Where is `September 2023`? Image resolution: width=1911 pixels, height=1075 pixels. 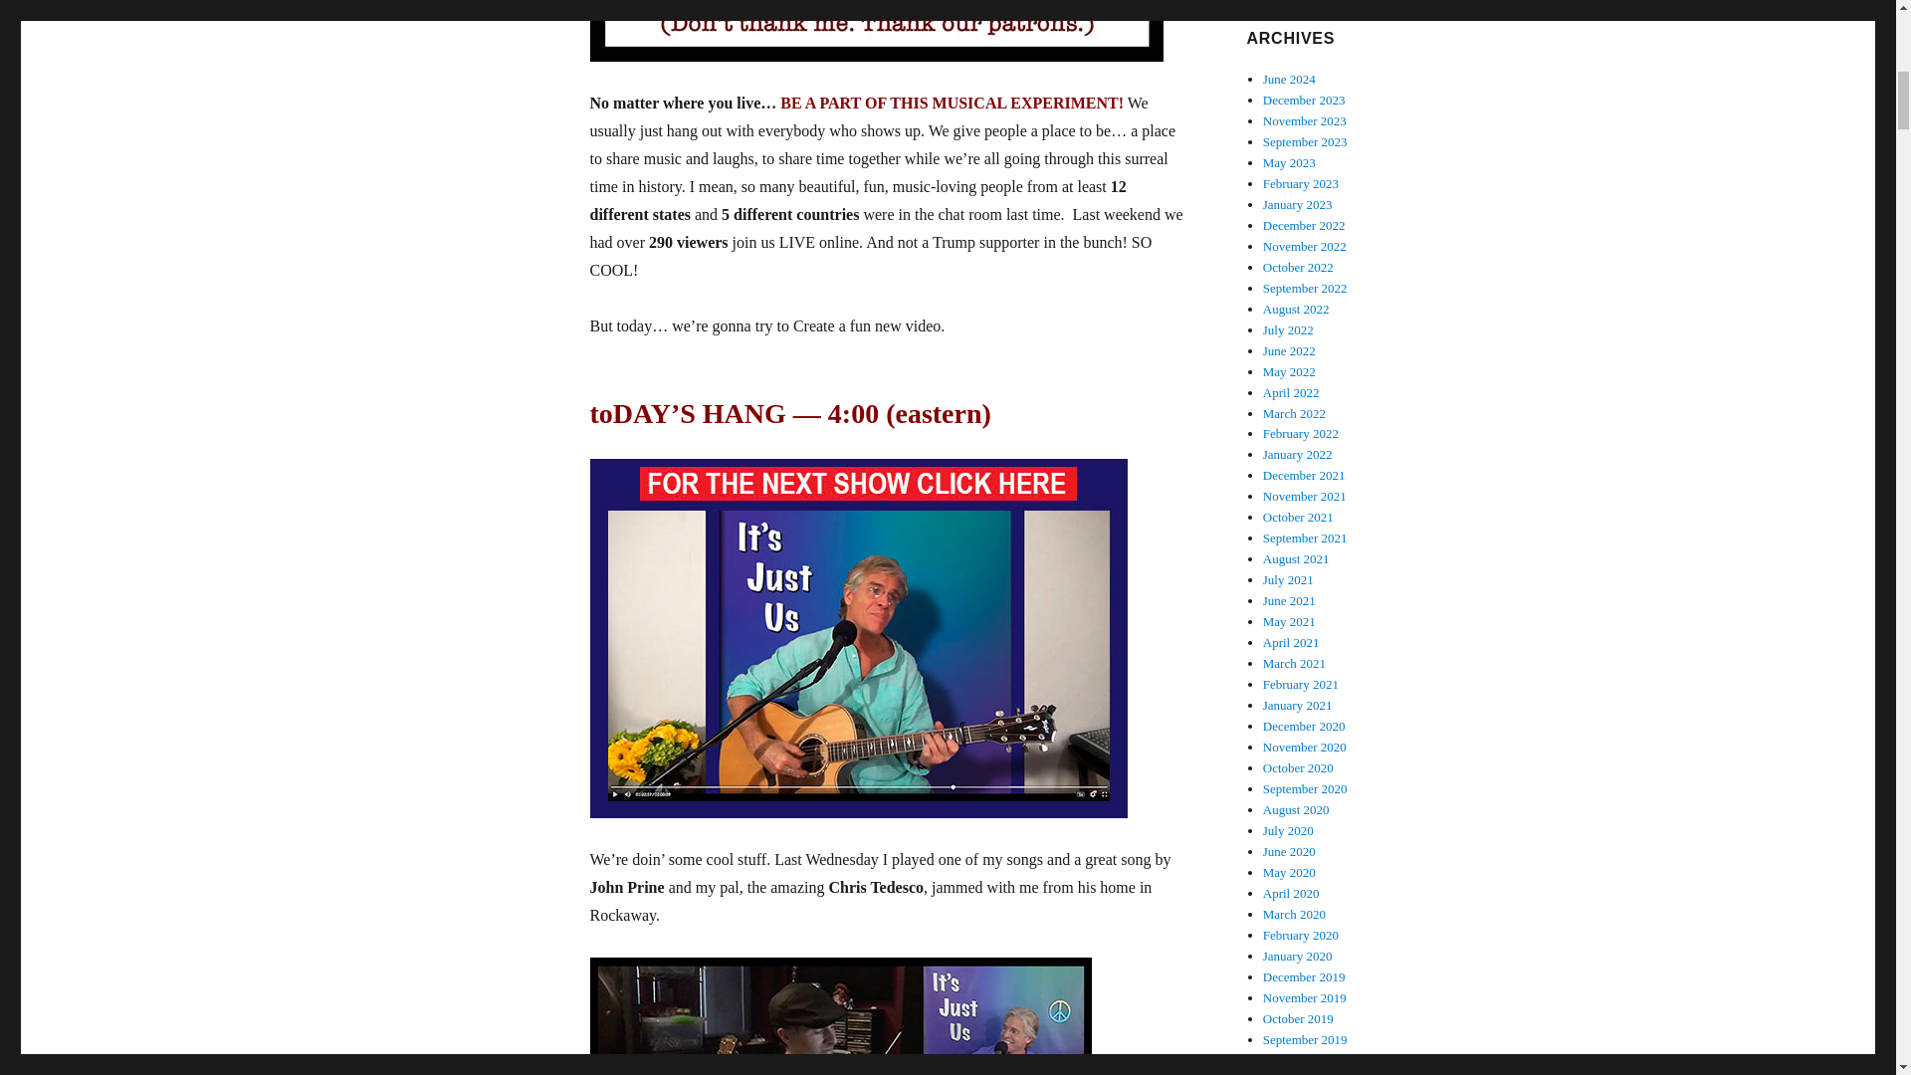
September 2023 is located at coordinates (1305, 141).